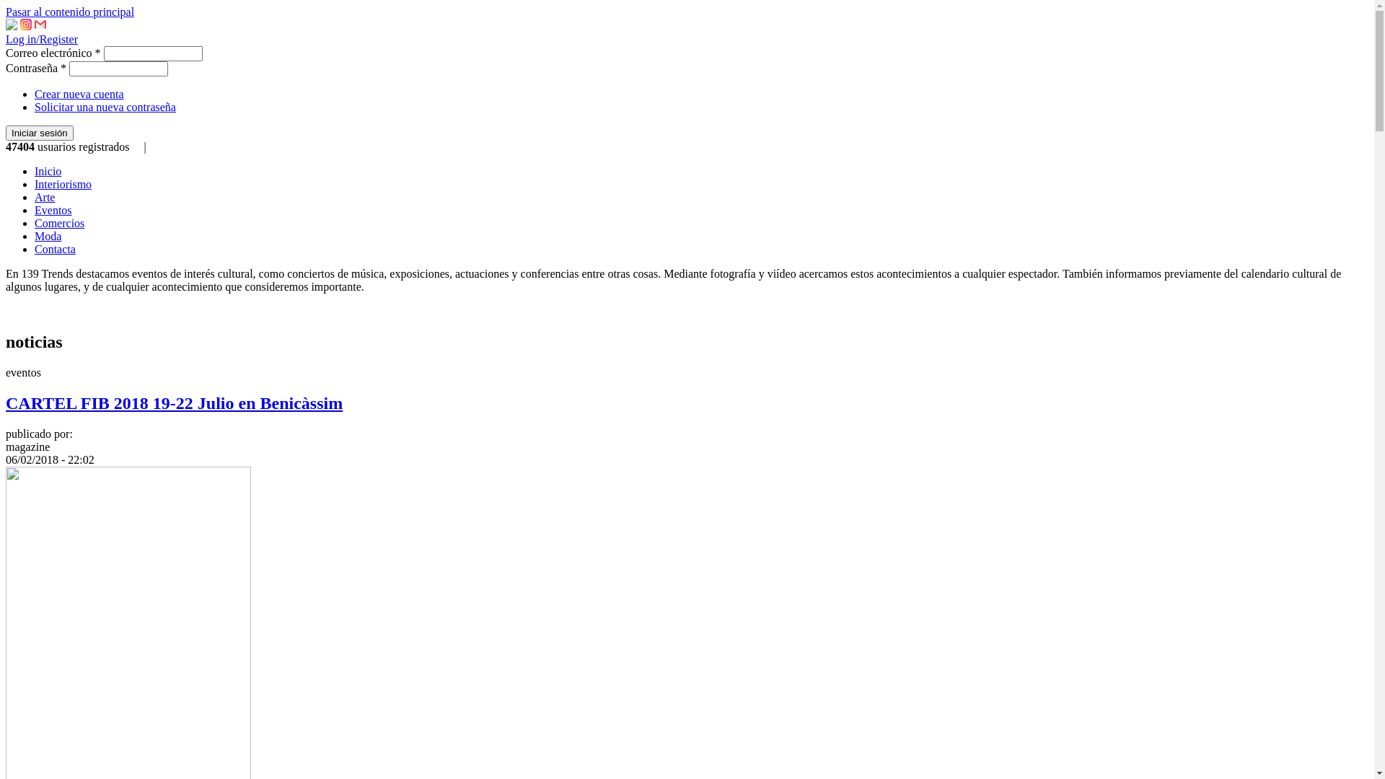 This screenshot has width=1385, height=779. Describe the element at coordinates (59, 224) in the screenshot. I see `Comercios` at that location.